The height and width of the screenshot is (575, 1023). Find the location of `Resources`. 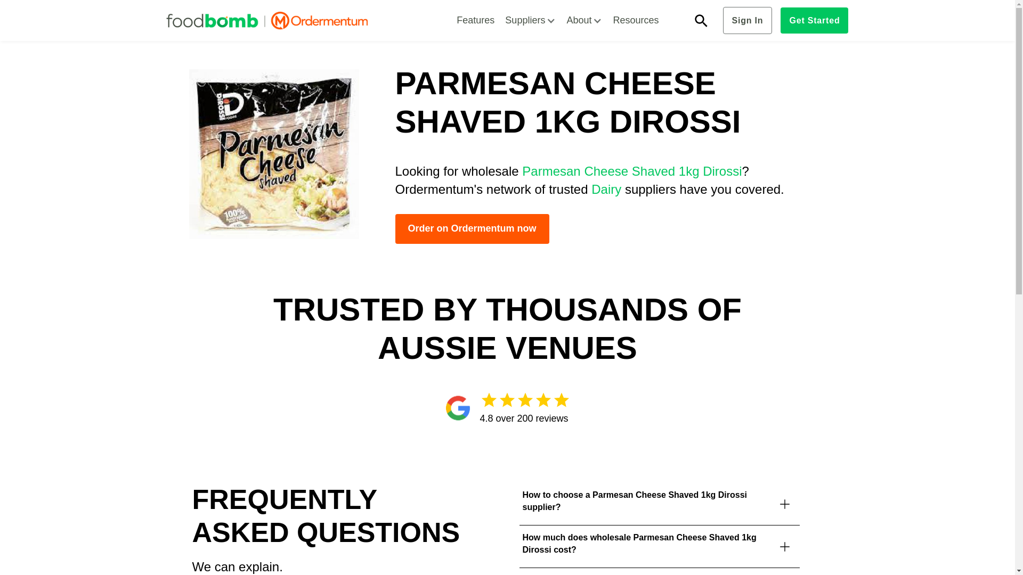

Resources is located at coordinates (636, 20).